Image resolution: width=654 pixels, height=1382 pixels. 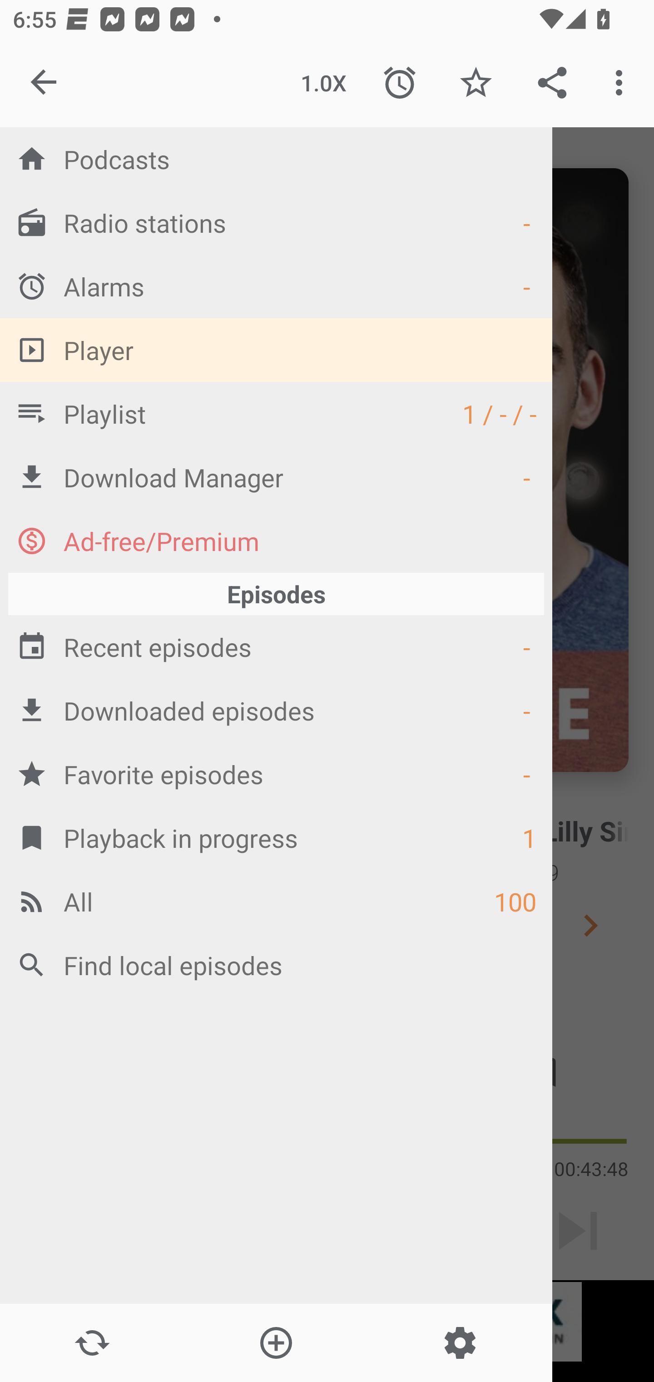 I want to click on Close navigation sidebar, so click(x=45, y=83).